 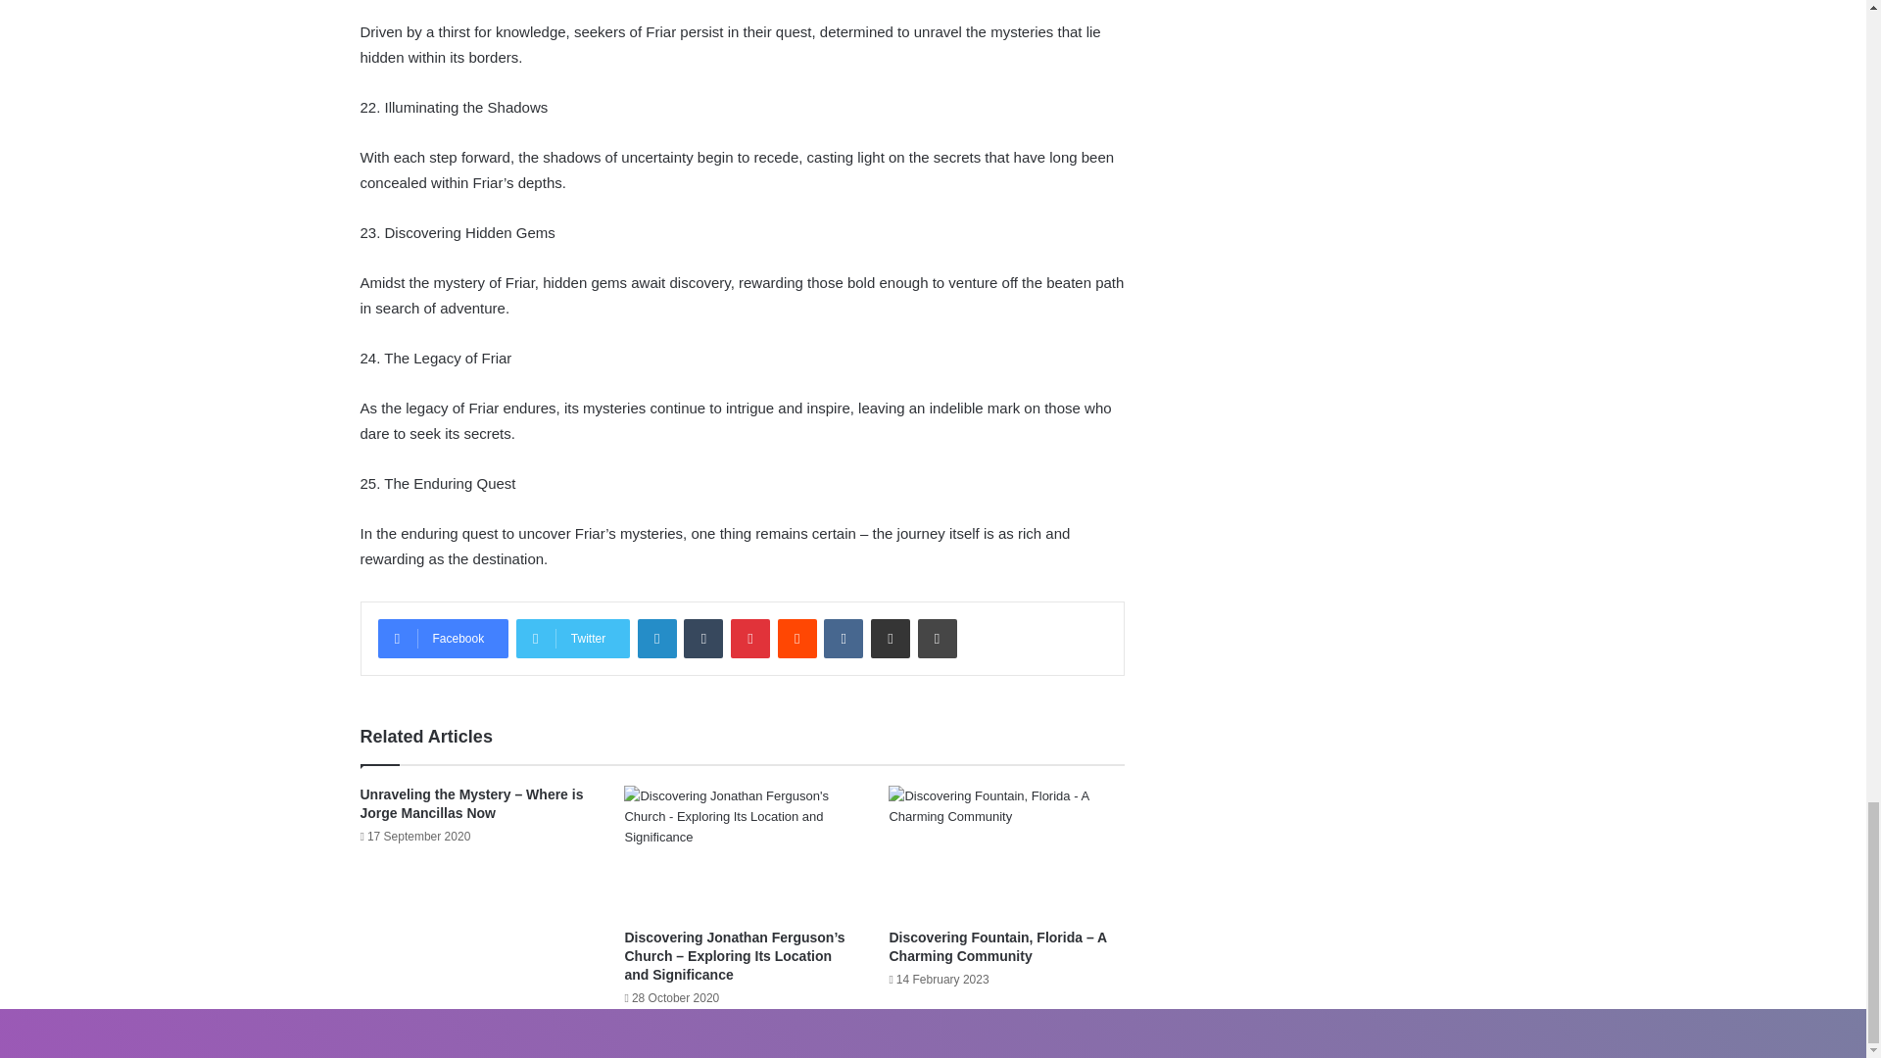 What do you see at coordinates (443, 638) in the screenshot?
I see `Facebook` at bounding box center [443, 638].